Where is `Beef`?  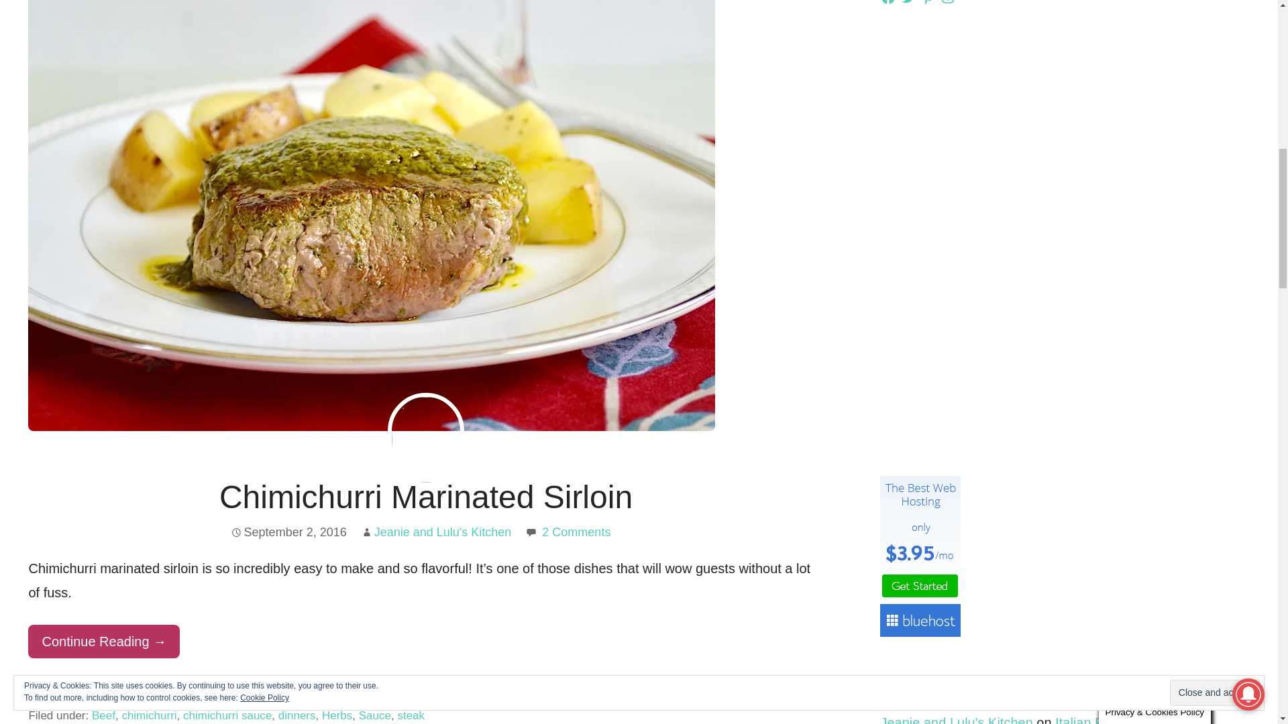
Beef is located at coordinates (103, 715).